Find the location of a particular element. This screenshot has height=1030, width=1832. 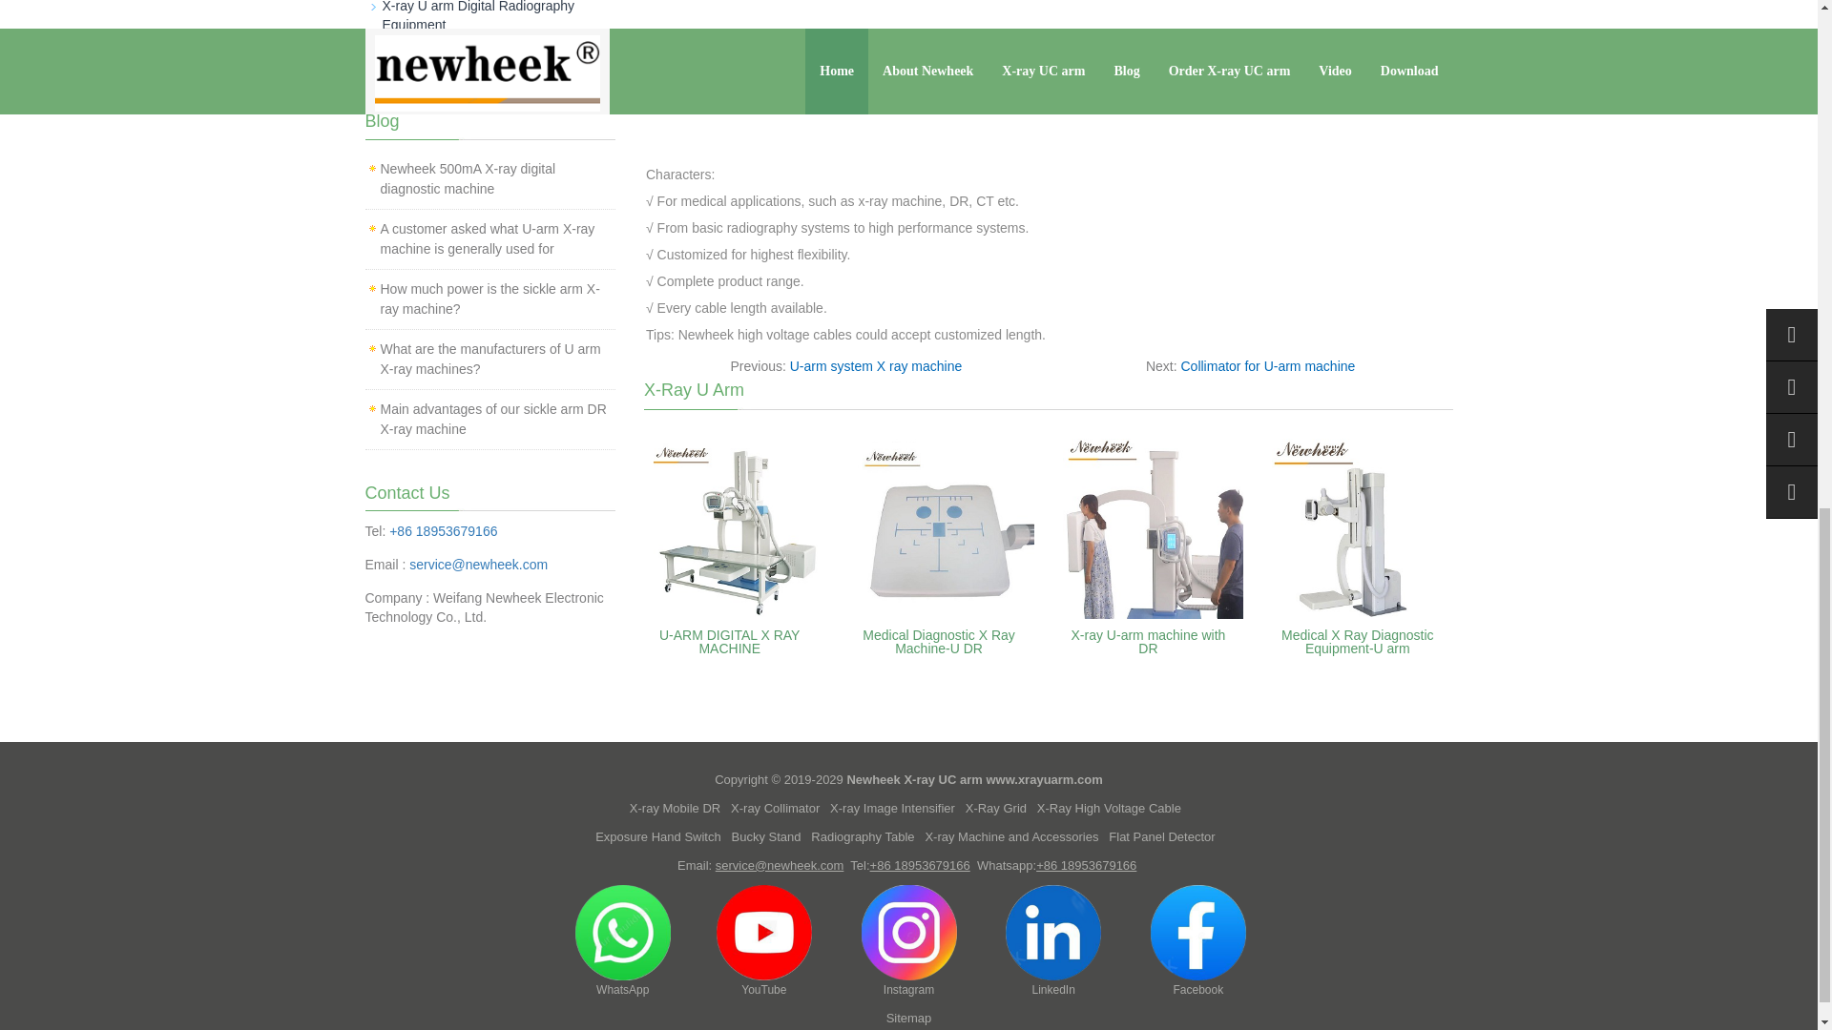

U-arm system X ray machine is located at coordinates (876, 366).